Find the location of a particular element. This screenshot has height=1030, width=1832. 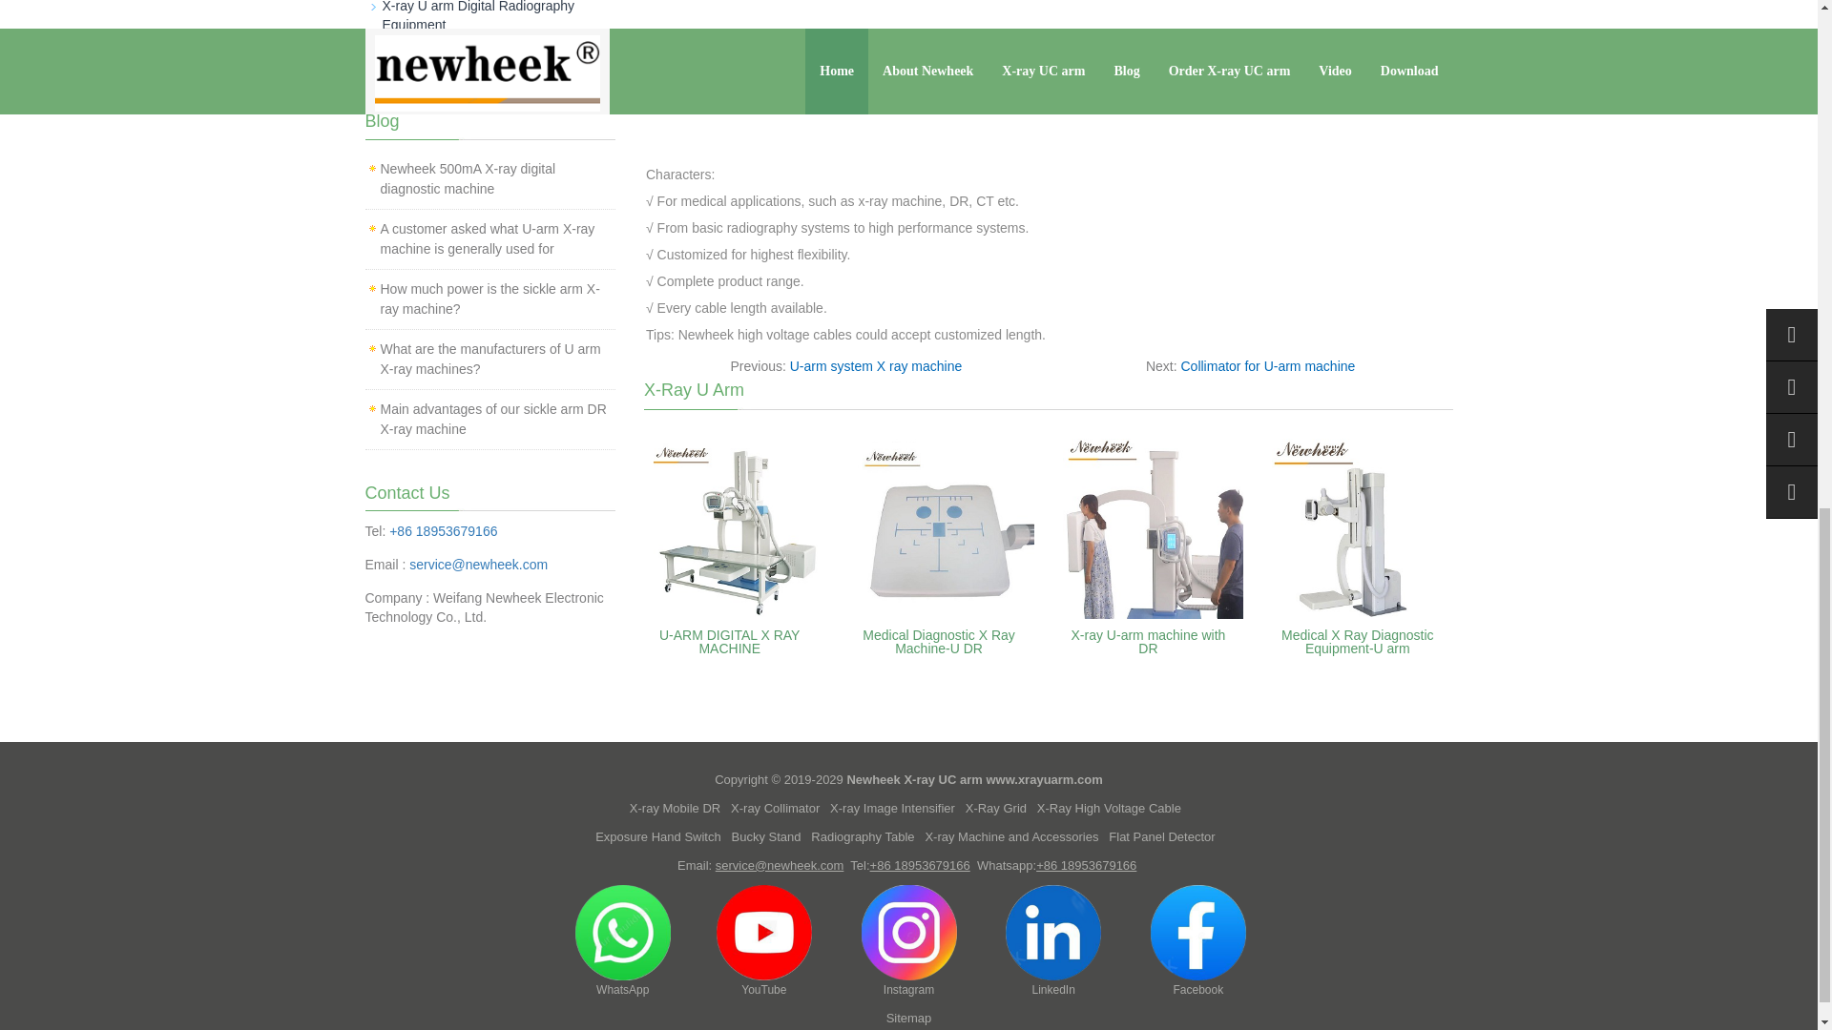

U-arm system X ray machine is located at coordinates (876, 366).